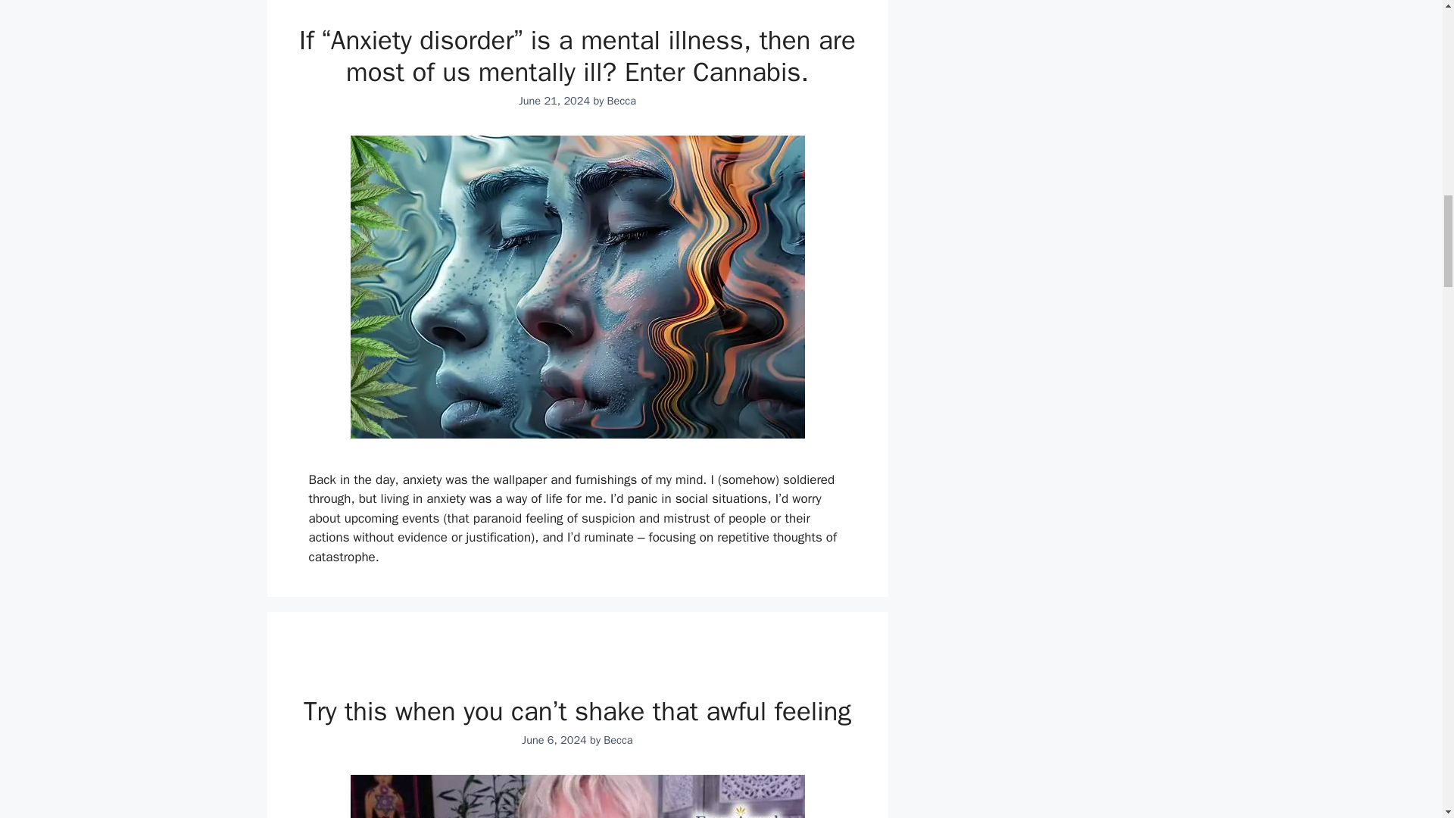  What do you see at coordinates (618, 739) in the screenshot?
I see `Becca` at bounding box center [618, 739].